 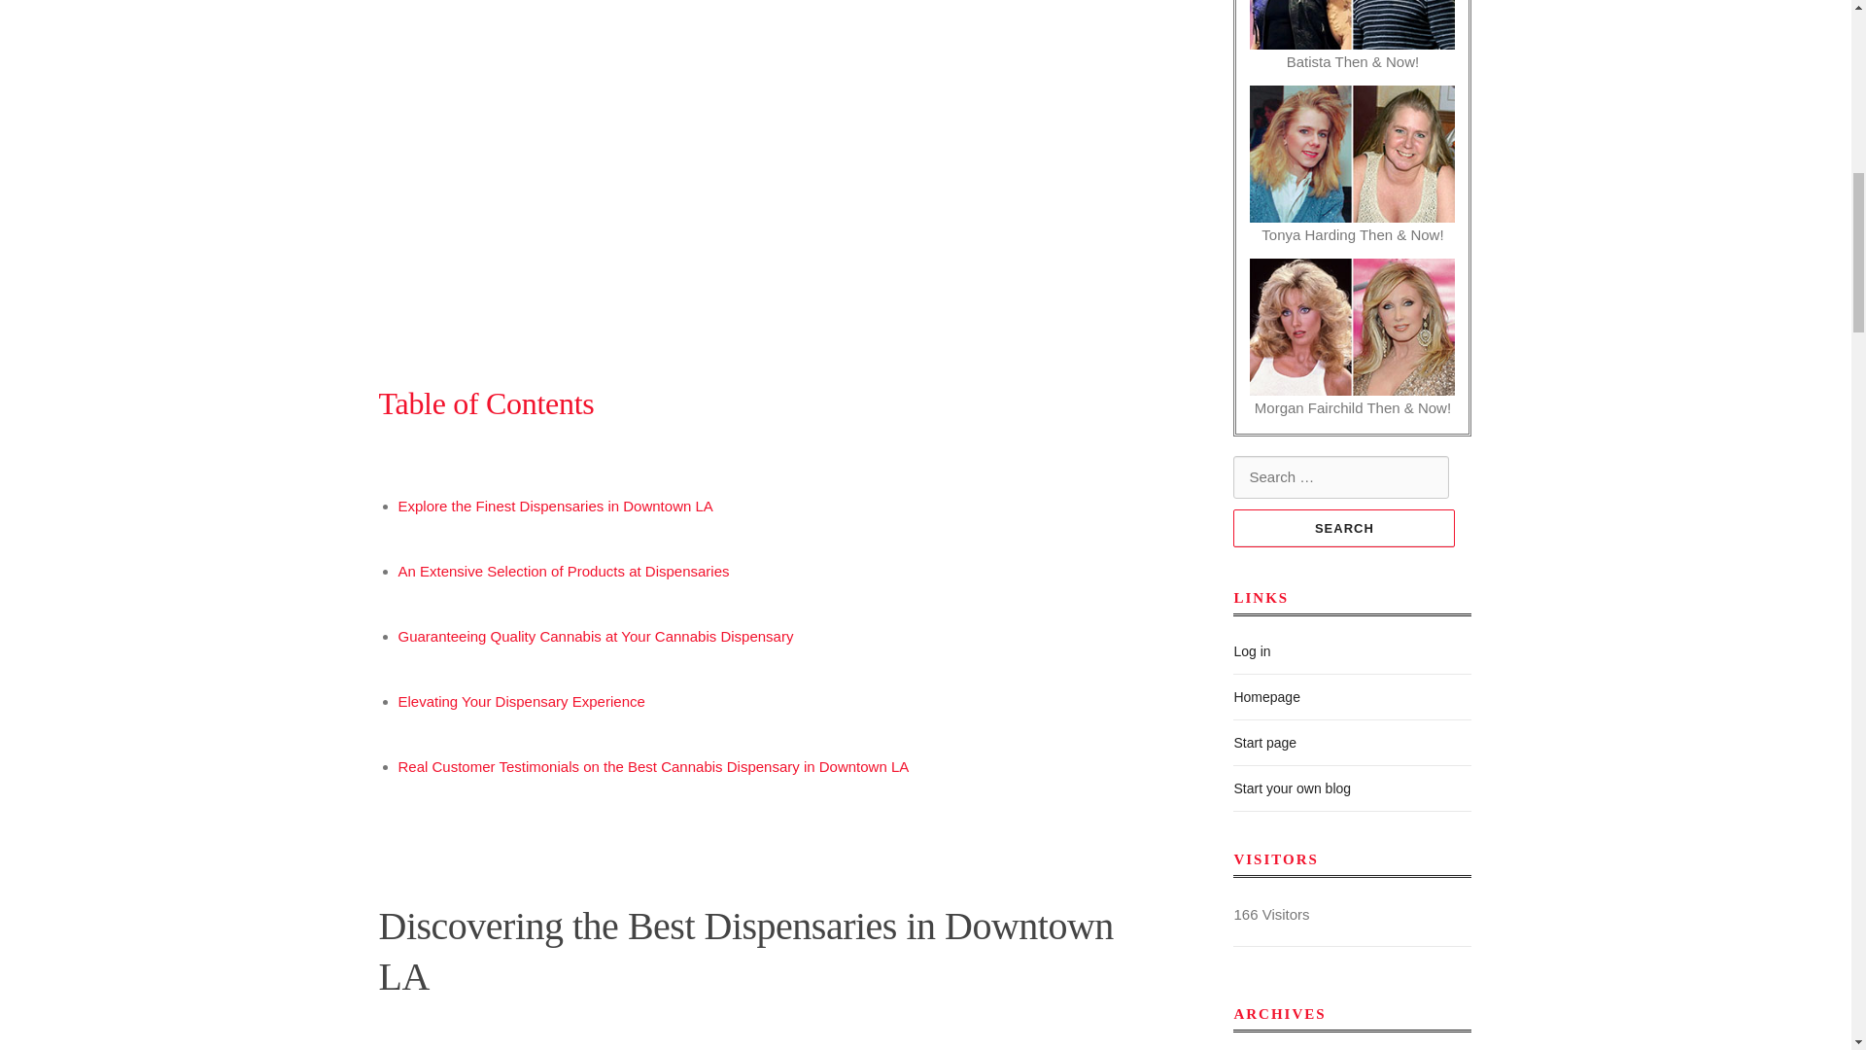 What do you see at coordinates (597, 636) in the screenshot?
I see `Guaranteeing Quality Cannabis at Your Cannabis Dispensary` at bounding box center [597, 636].